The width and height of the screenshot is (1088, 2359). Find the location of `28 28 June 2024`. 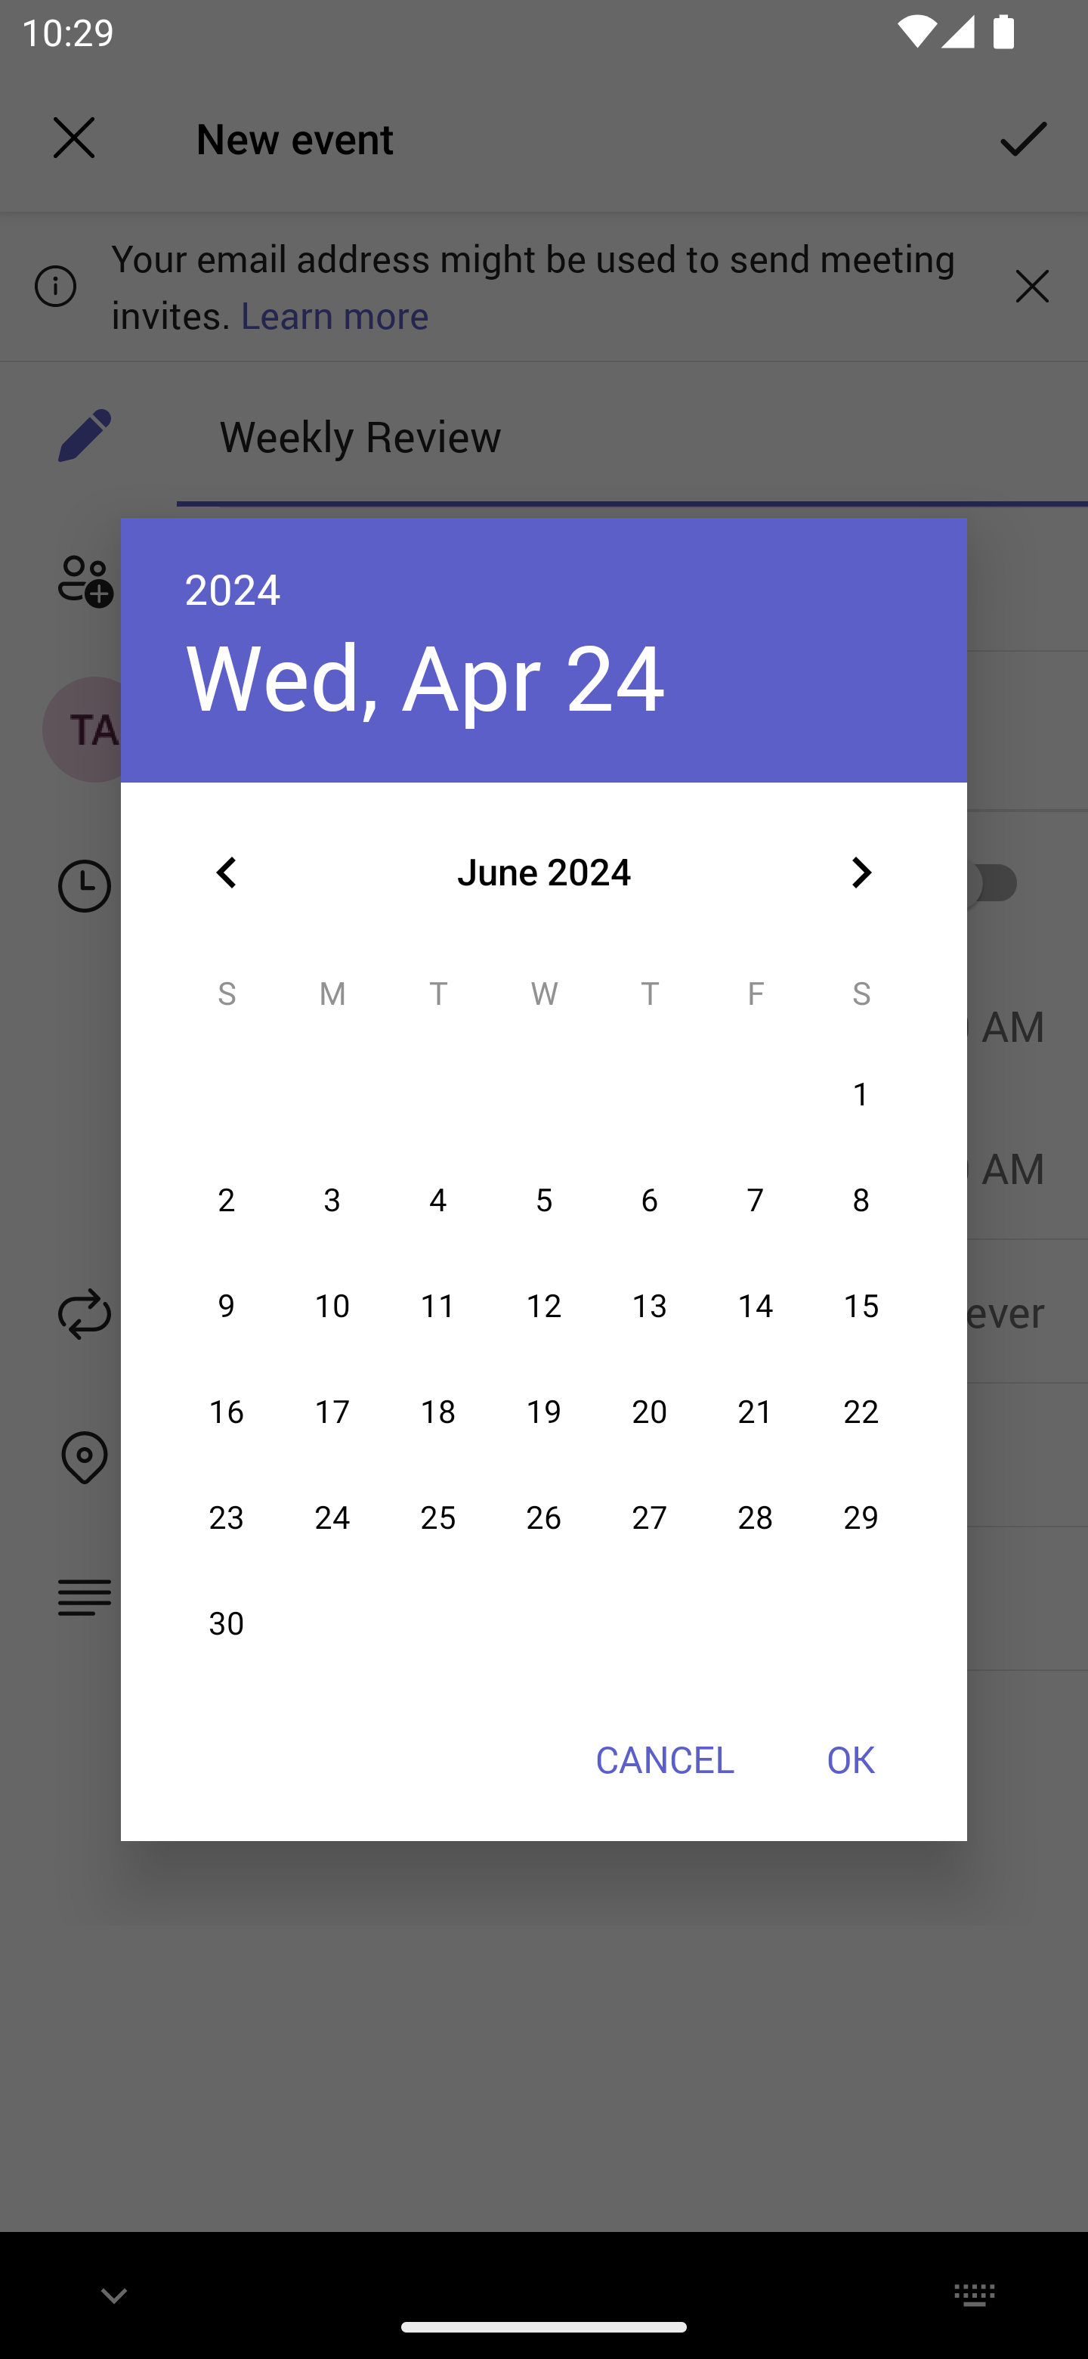

28 28 June 2024 is located at coordinates (756, 1517).